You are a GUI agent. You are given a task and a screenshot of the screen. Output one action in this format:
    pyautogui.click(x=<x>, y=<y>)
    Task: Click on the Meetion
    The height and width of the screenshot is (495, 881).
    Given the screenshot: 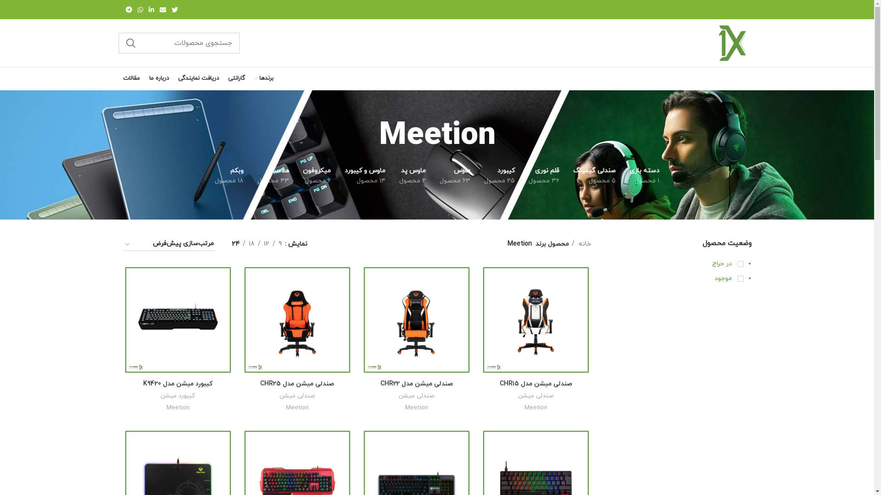 What is the action you would take?
    pyautogui.click(x=416, y=408)
    